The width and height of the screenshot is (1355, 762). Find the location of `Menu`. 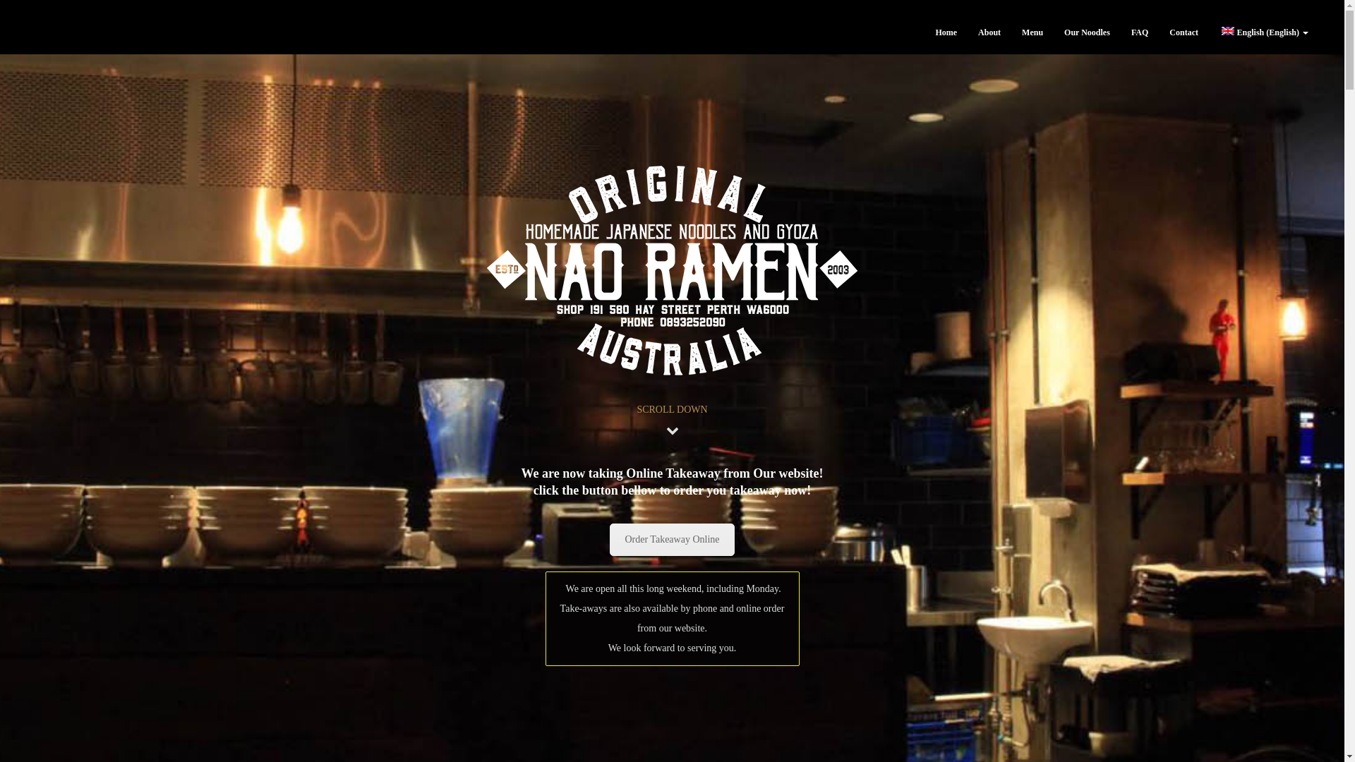

Menu is located at coordinates (1032, 32).